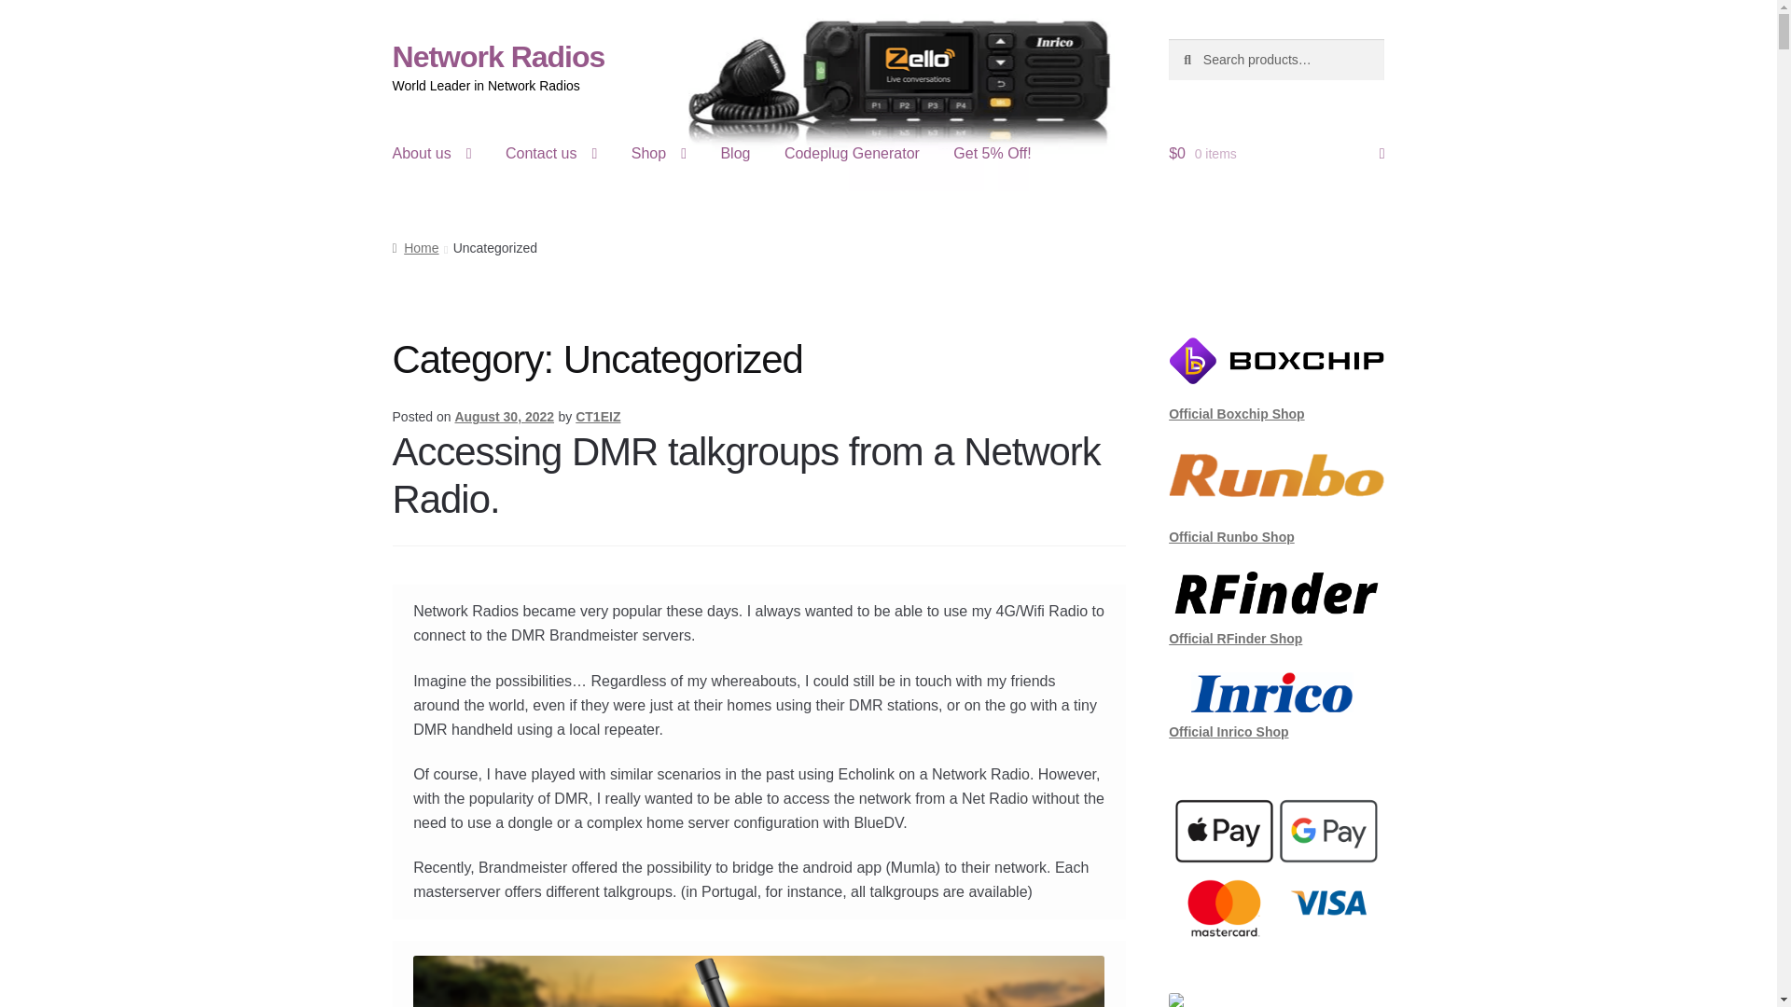 Image resolution: width=1791 pixels, height=1007 pixels. I want to click on Contact us, so click(551, 154).